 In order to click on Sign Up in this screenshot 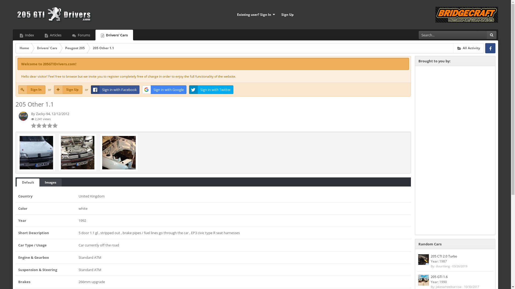, I will do `click(68, 90)`.